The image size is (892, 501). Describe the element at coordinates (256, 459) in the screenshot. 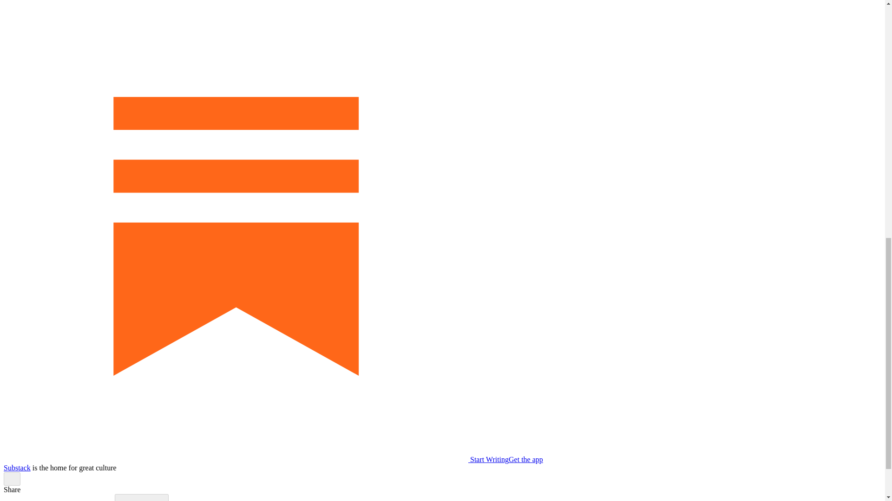

I see `Start Writing` at that location.